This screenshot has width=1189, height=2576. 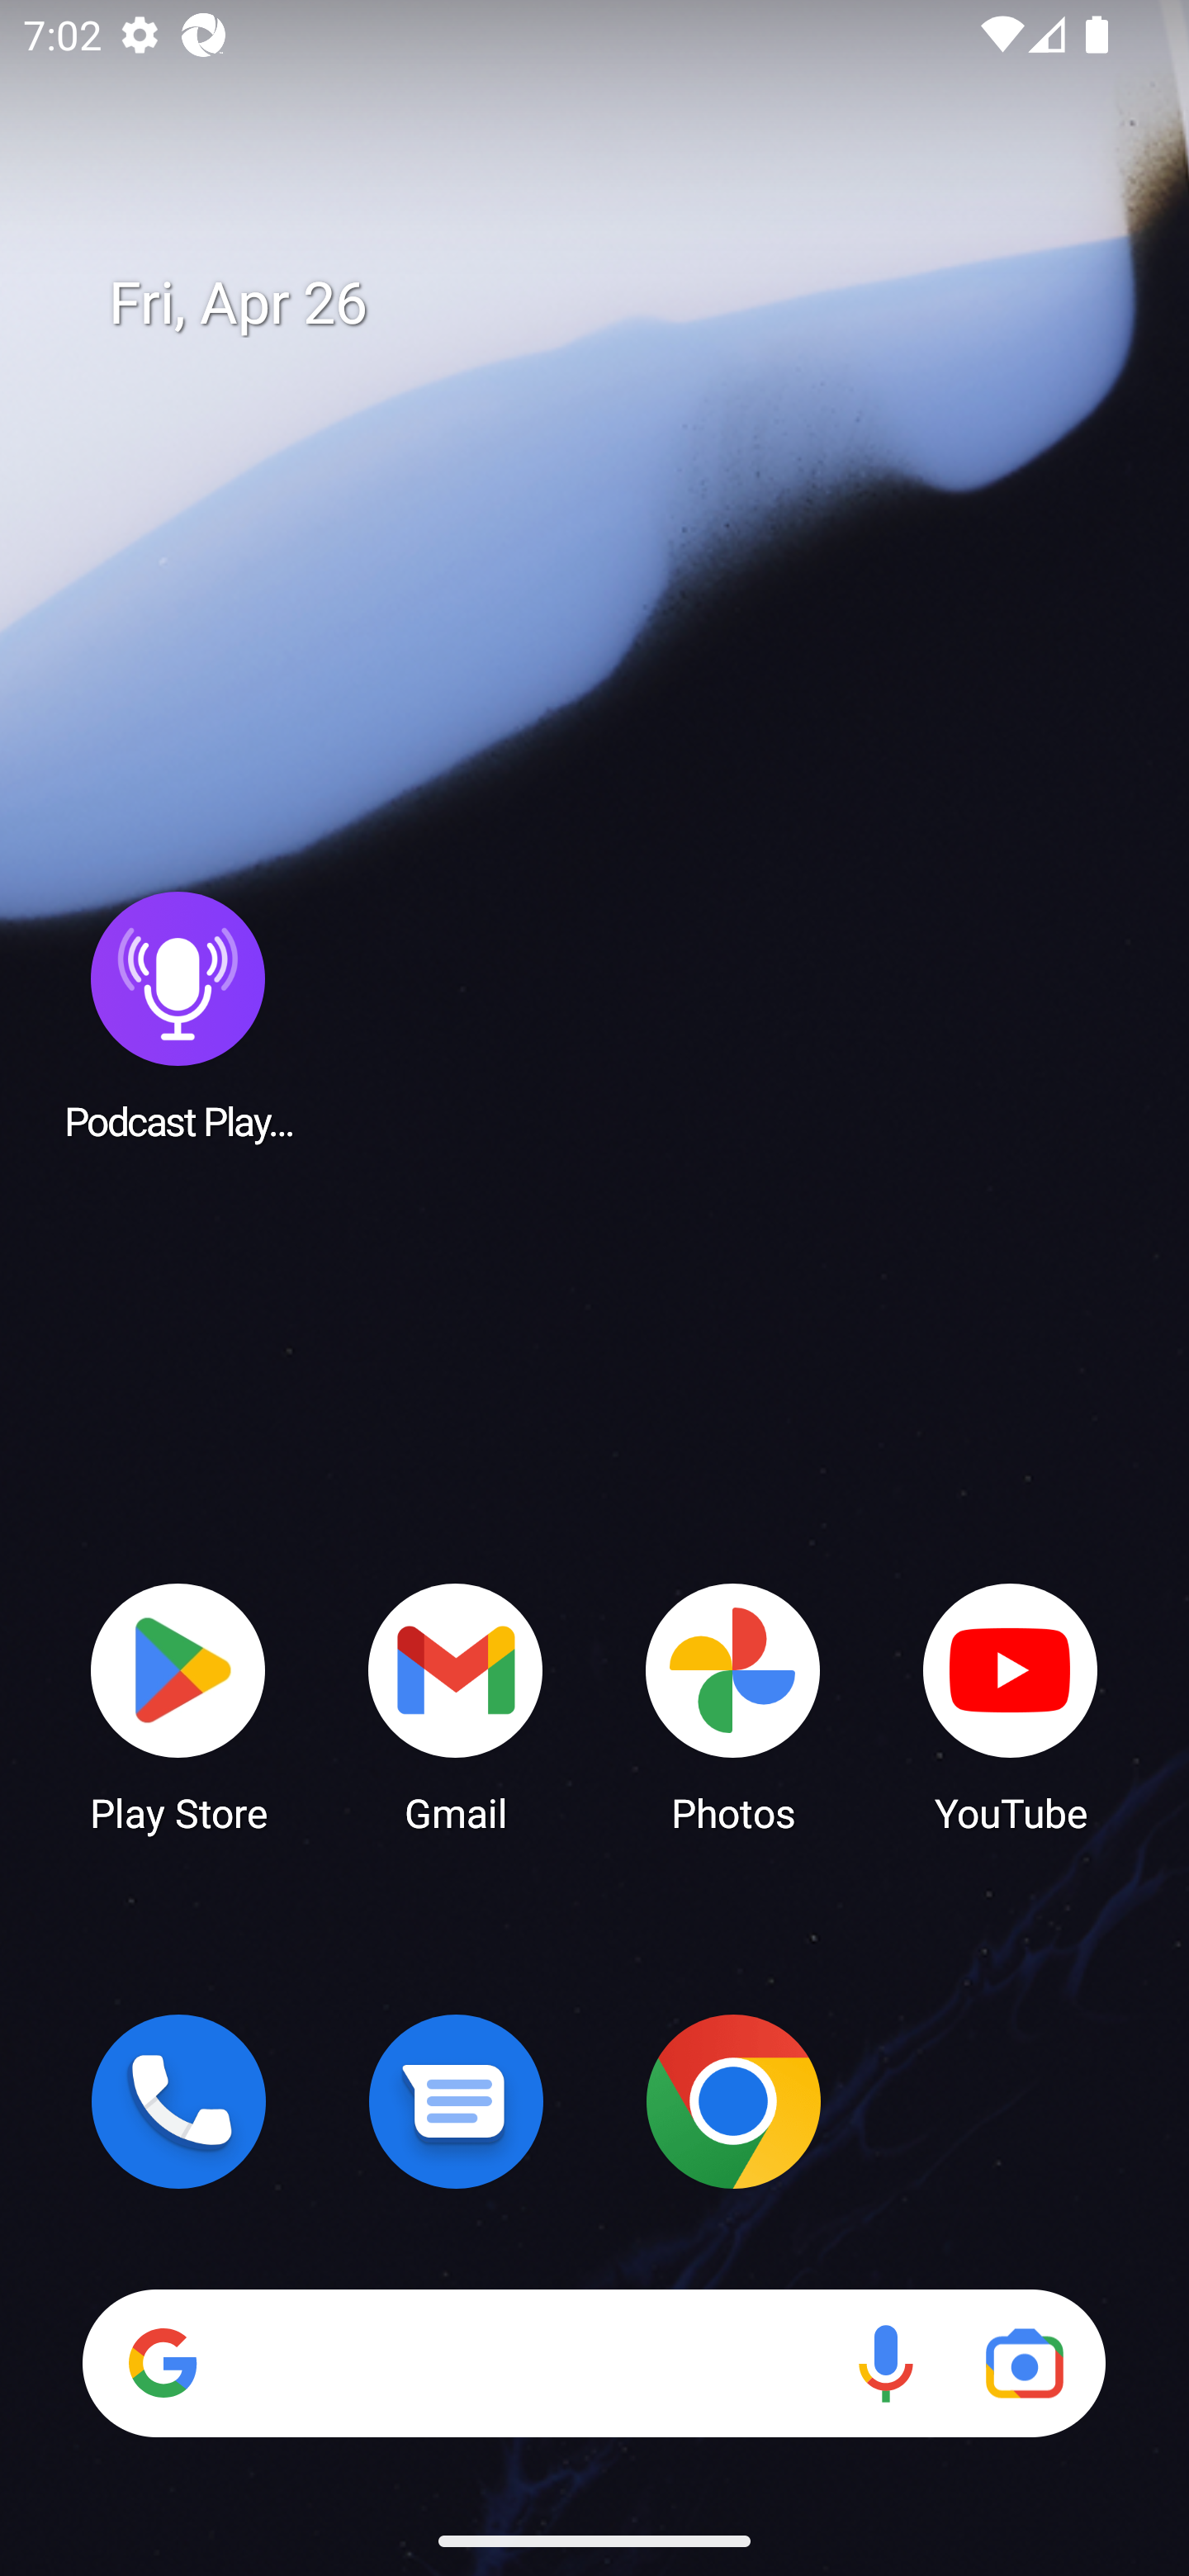 What do you see at coordinates (178, 1706) in the screenshot?
I see `Play Store` at bounding box center [178, 1706].